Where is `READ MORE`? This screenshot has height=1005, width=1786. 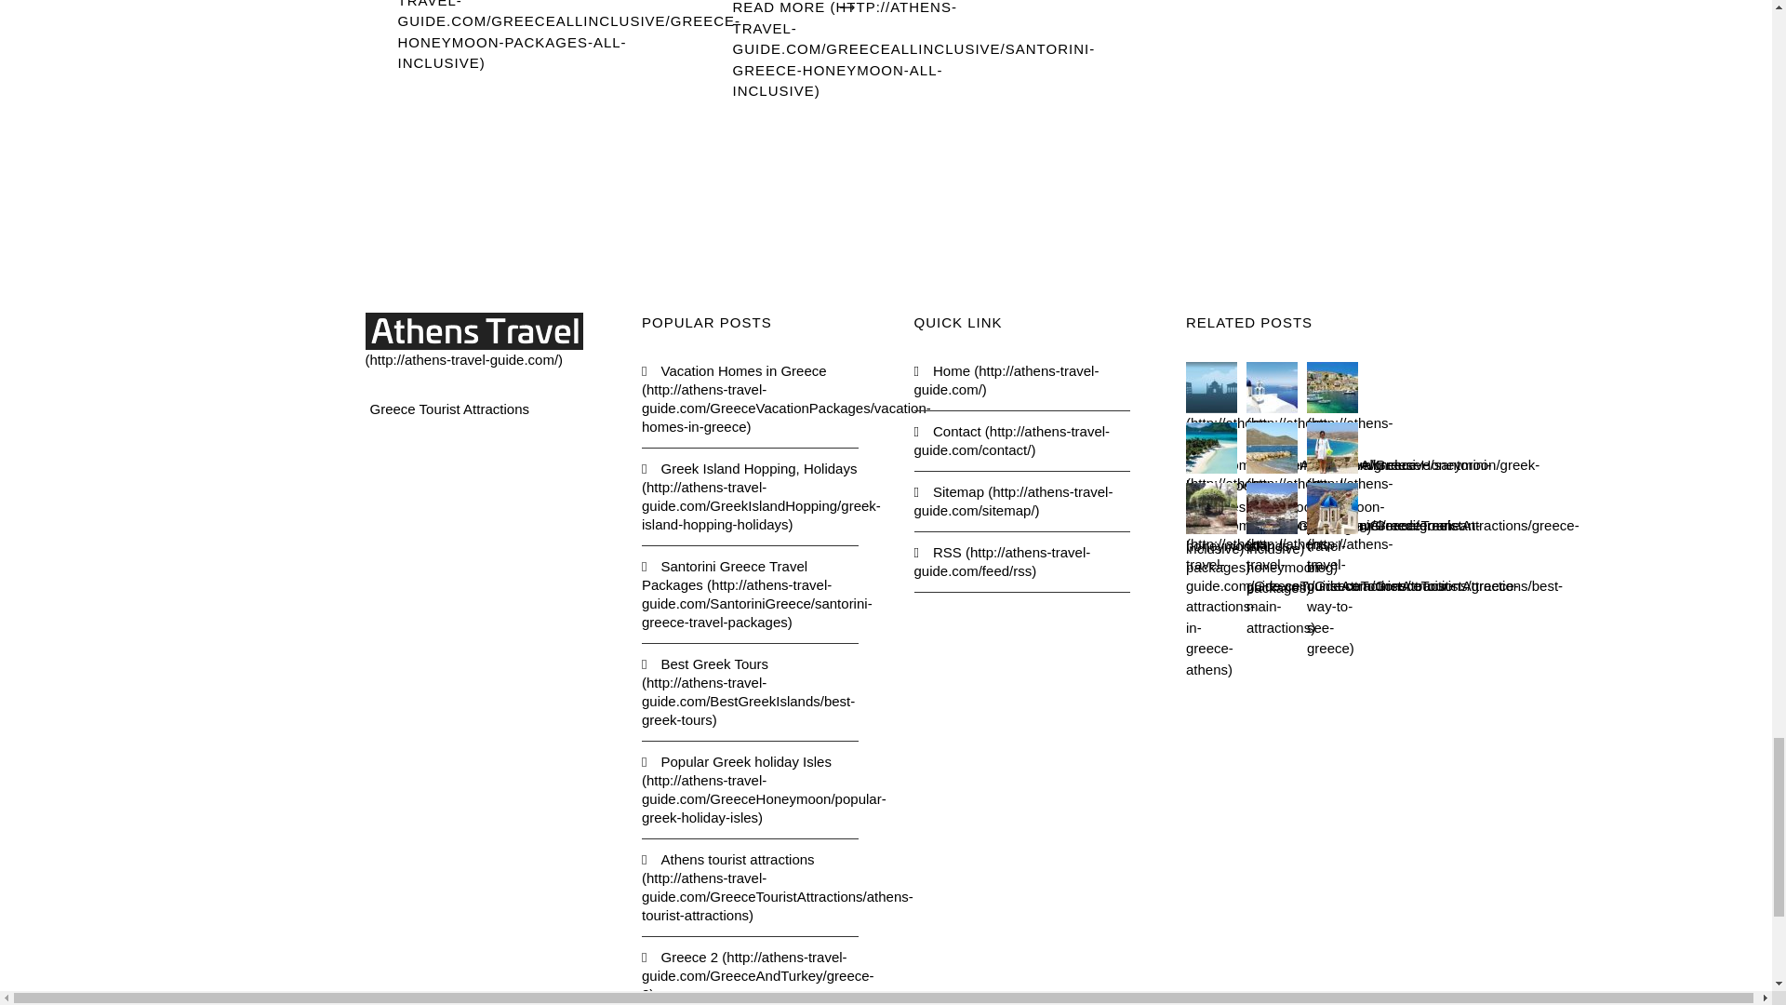
READ MORE is located at coordinates (569, 35).